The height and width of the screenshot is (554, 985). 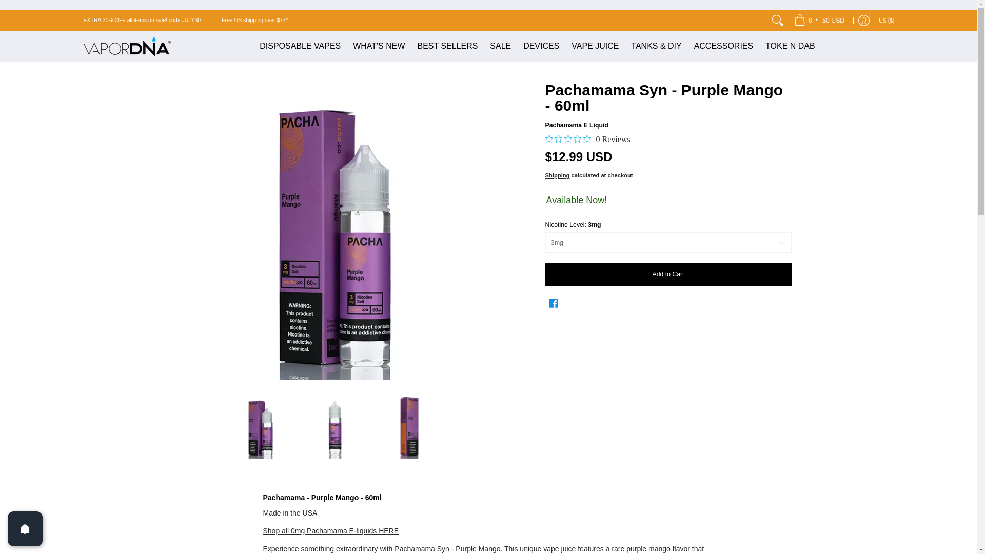 What do you see at coordinates (588, 140) in the screenshot?
I see `0 Reviews` at bounding box center [588, 140].